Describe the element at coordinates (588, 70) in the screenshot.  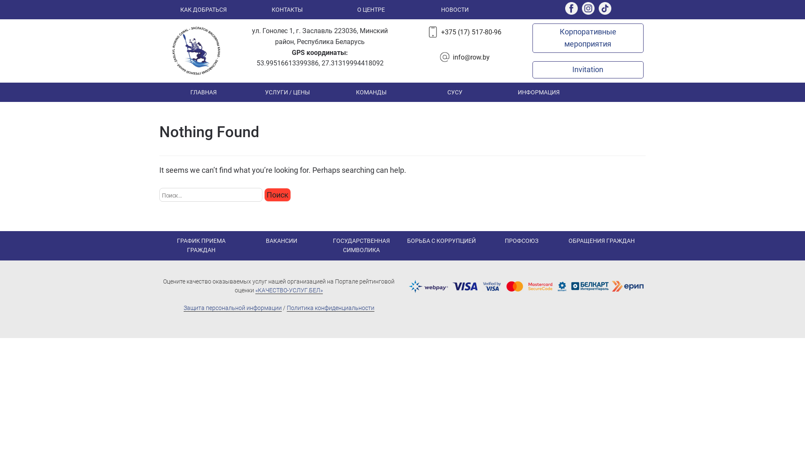
I see `Invitation` at that location.